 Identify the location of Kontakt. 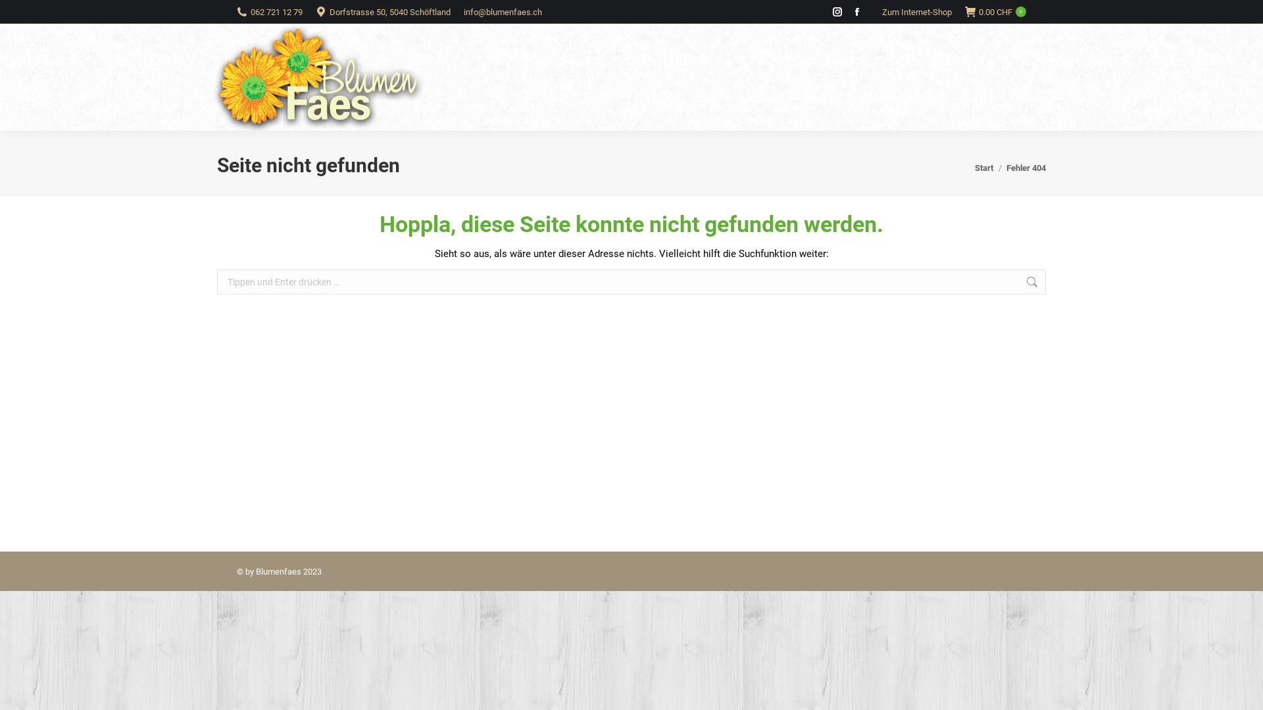
(1027, 99).